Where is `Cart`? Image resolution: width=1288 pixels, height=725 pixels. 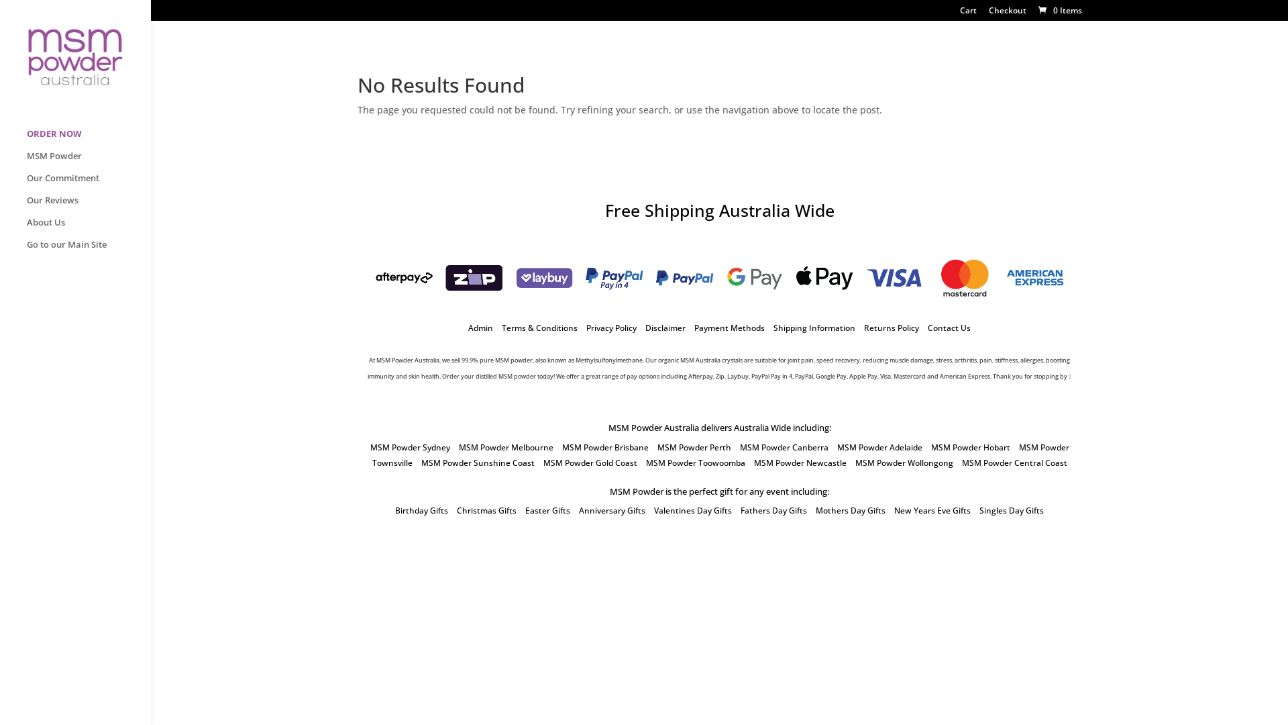 Cart is located at coordinates (967, 13).